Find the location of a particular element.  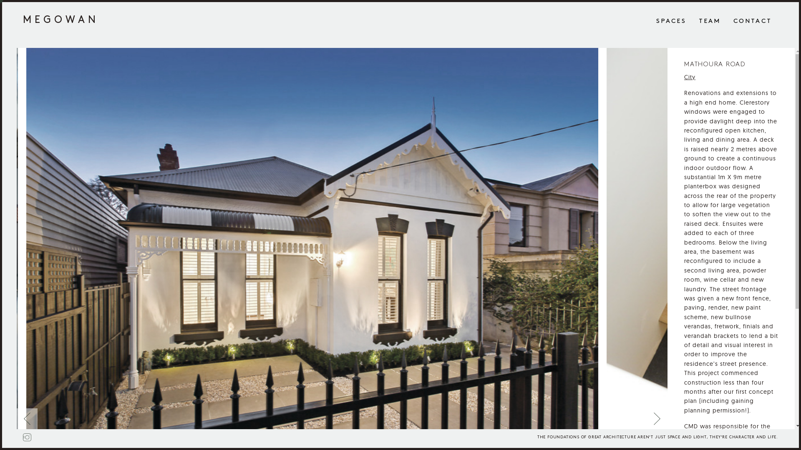

CONTACT is located at coordinates (753, 21).